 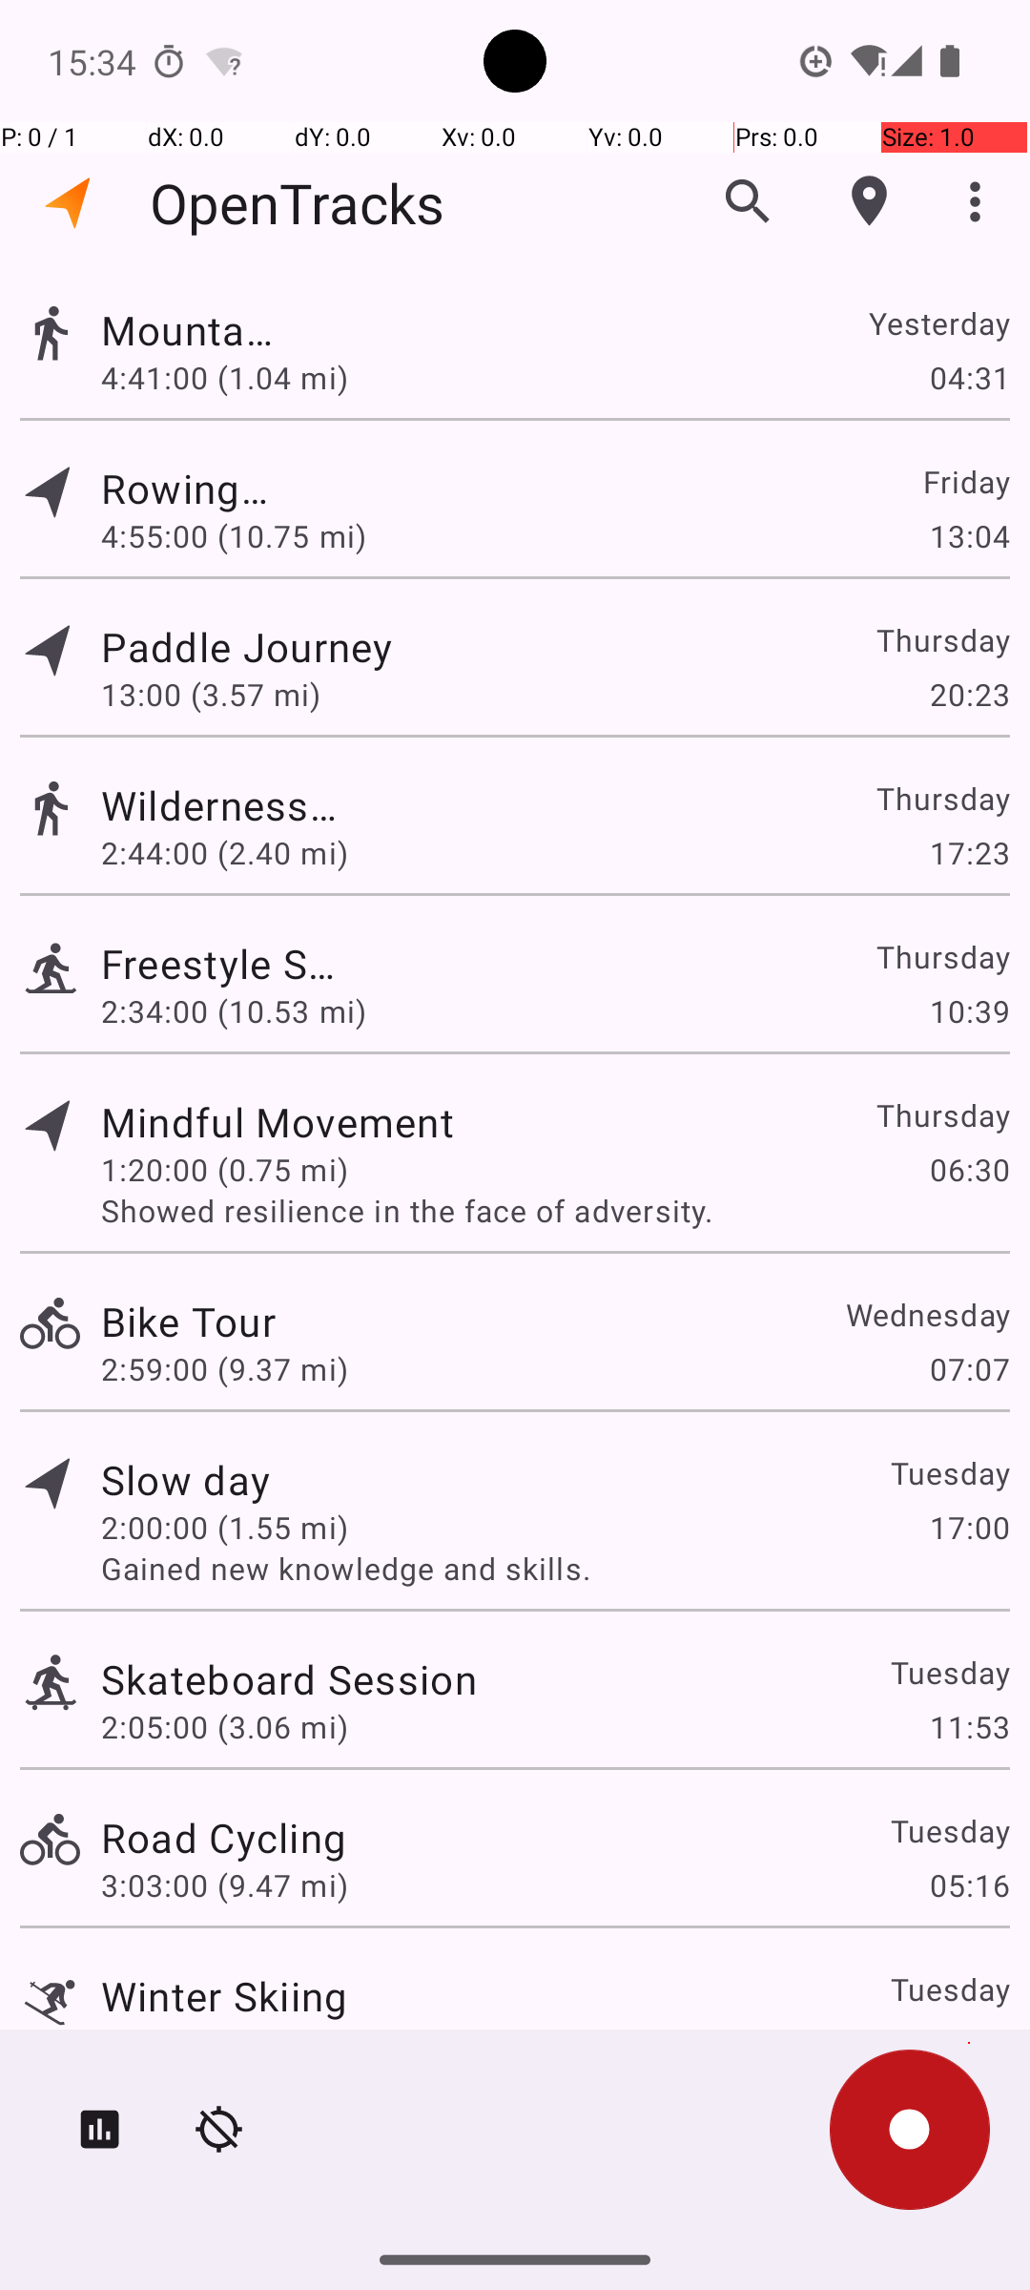 What do you see at coordinates (555, 1210) in the screenshot?
I see `Showed resilience in the face of adversity.` at bounding box center [555, 1210].